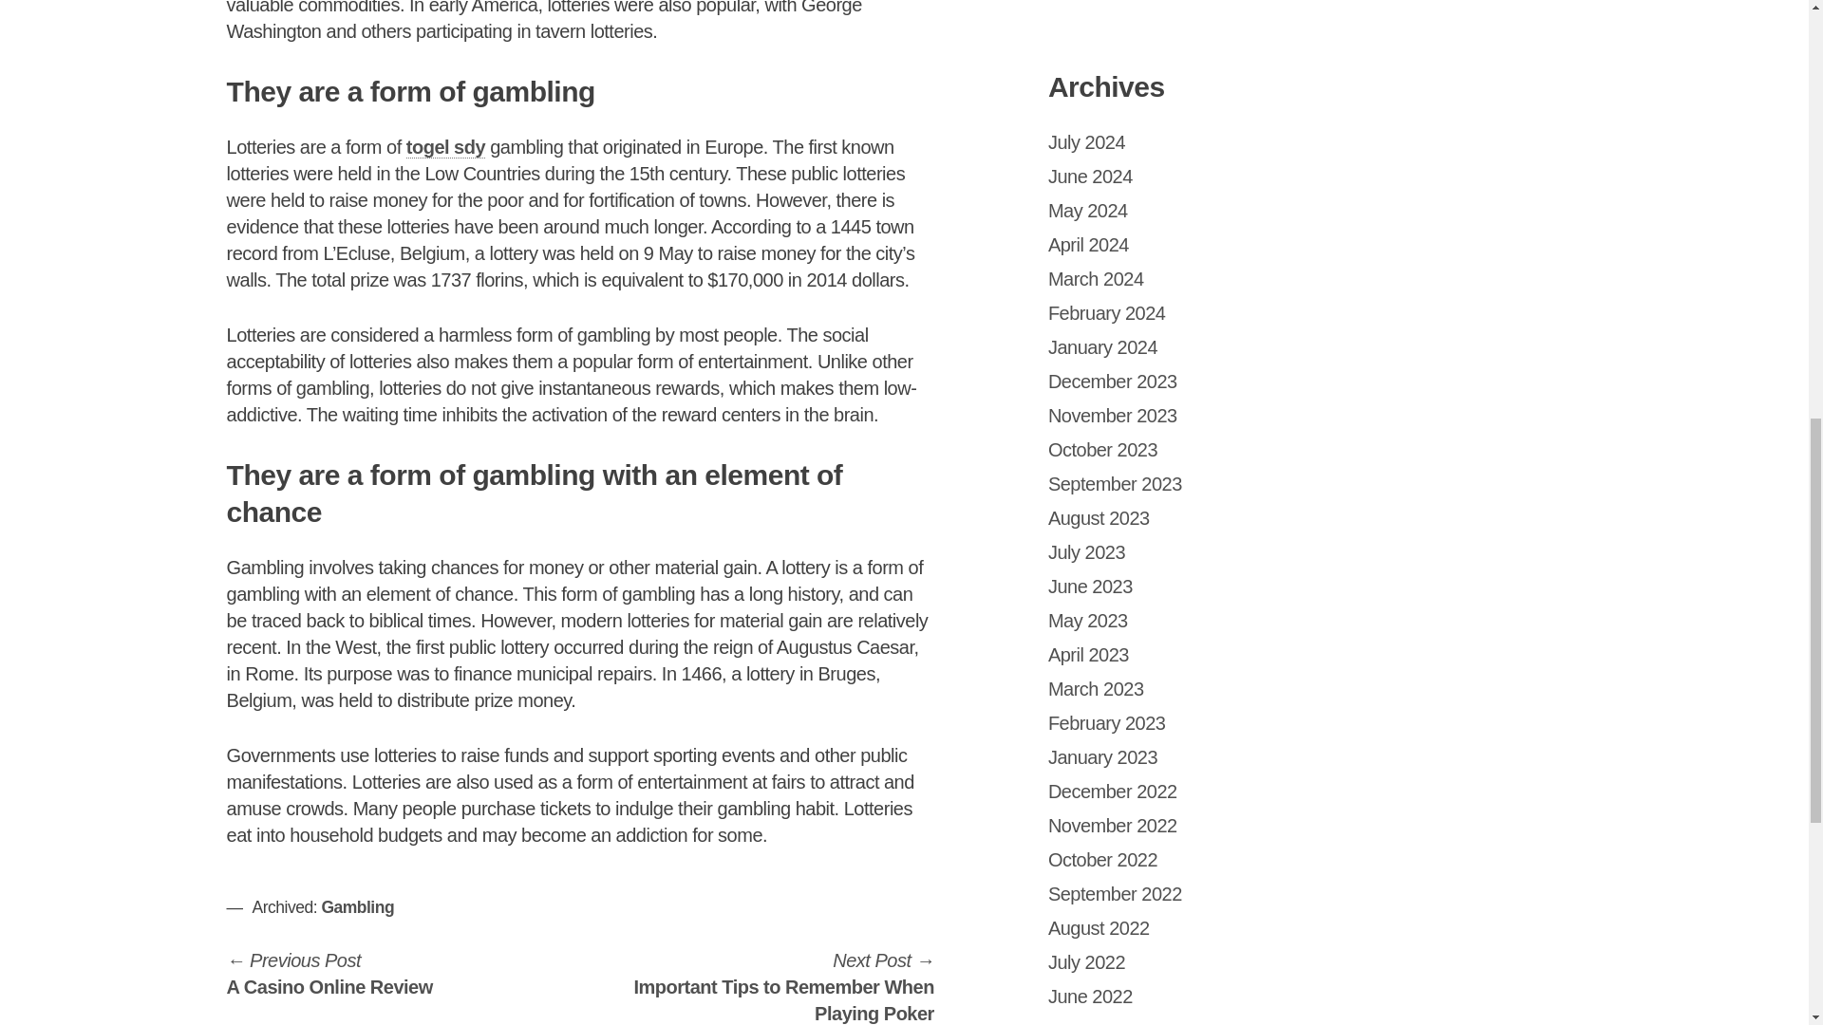 This screenshot has width=1823, height=1025. What do you see at coordinates (1086, 142) in the screenshot?
I see `July 2024` at bounding box center [1086, 142].